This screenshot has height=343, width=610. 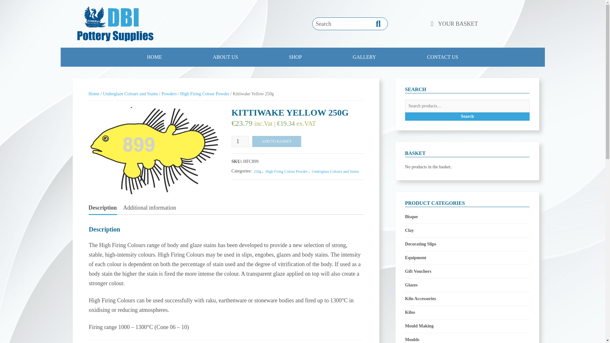 What do you see at coordinates (154, 151) in the screenshot?
I see `HFC 899` at bounding box center [154, 151].